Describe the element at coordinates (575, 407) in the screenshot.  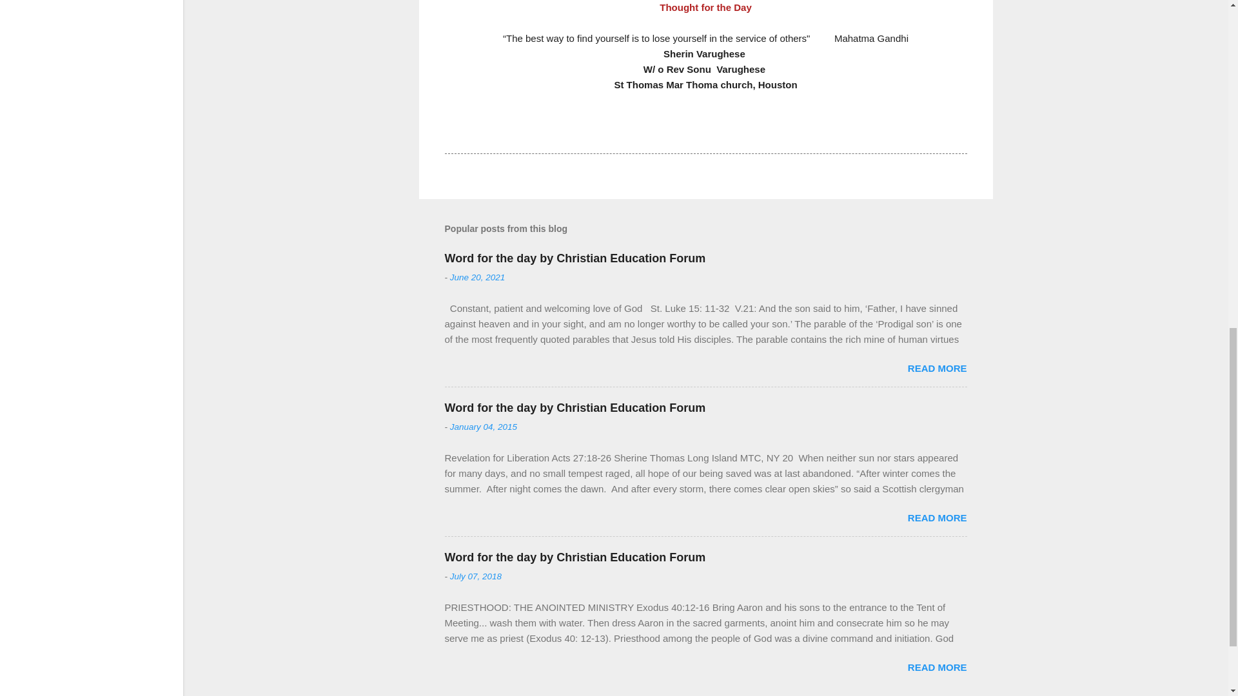
I see `Word for the day by Christian Education Forum` at that location.